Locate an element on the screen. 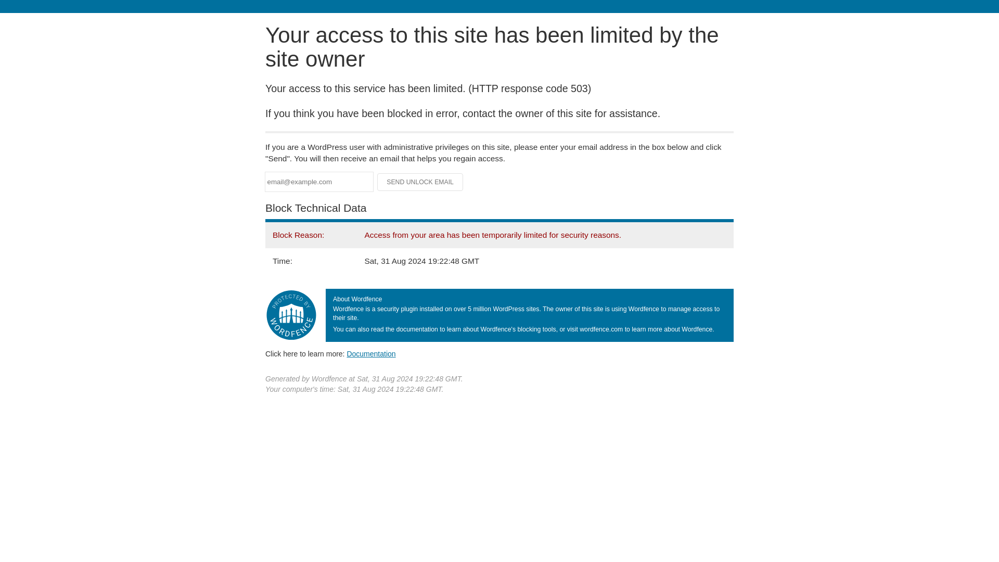 The image size is (999, 562). Send Unlock Email is located at coordinates (420, 182).